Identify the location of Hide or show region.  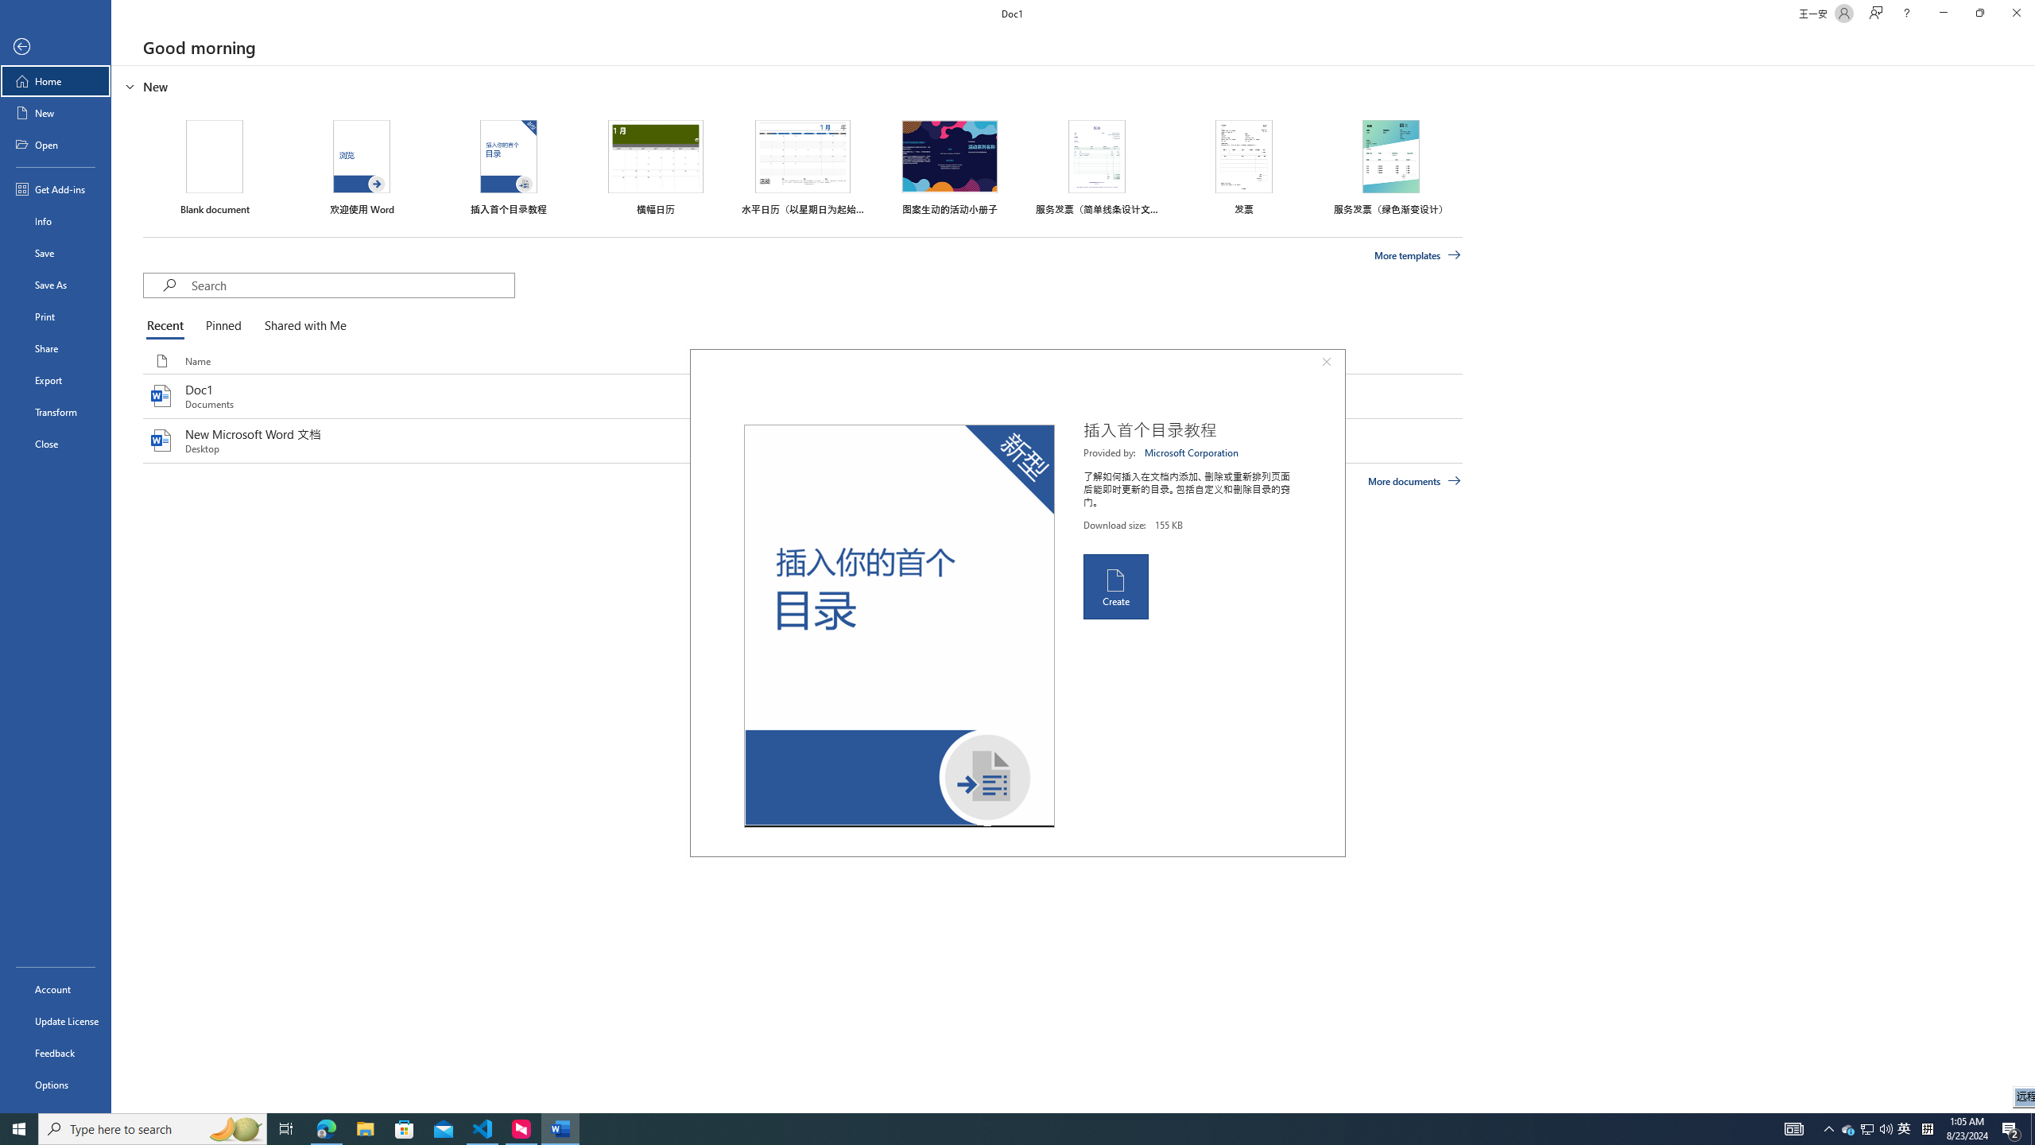
(130, 86).